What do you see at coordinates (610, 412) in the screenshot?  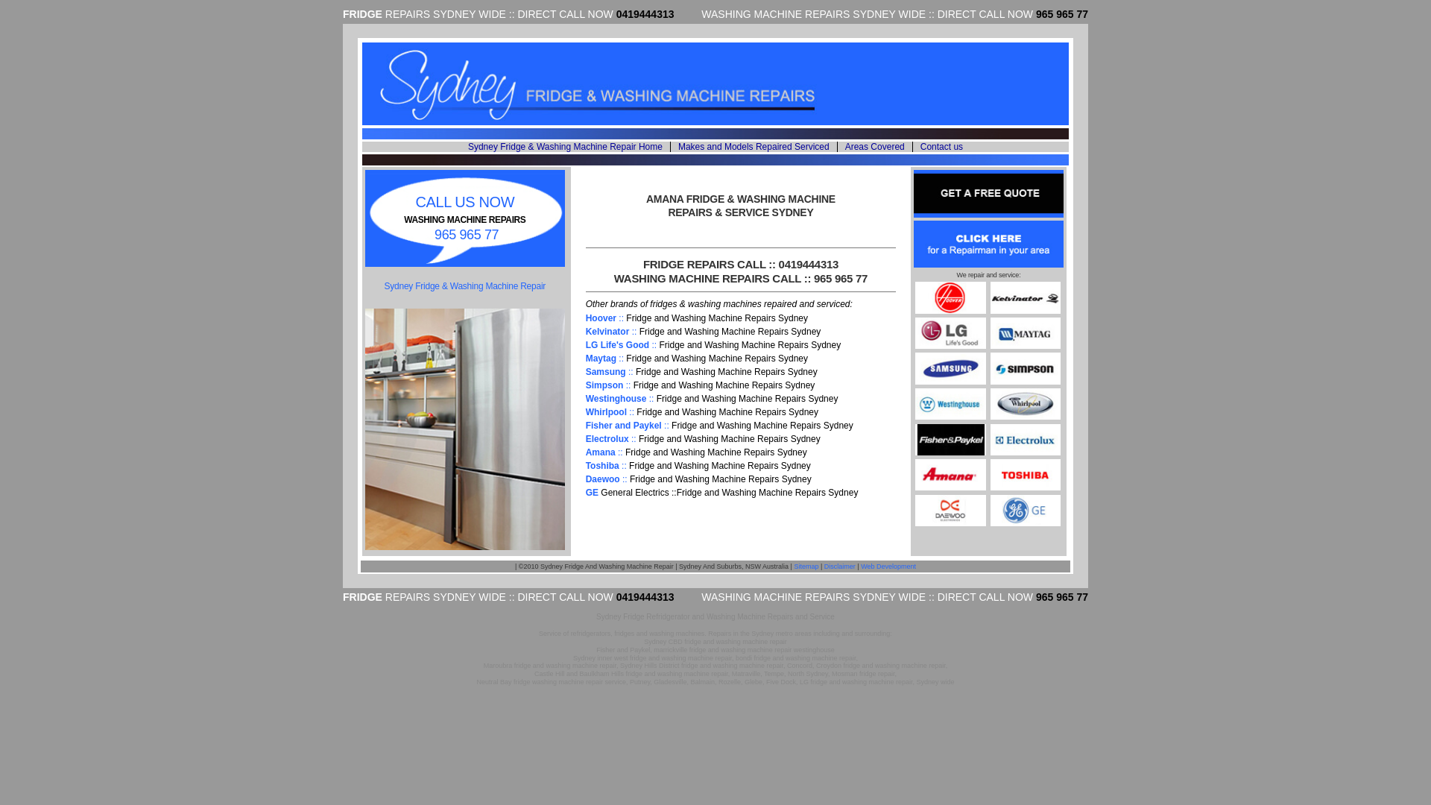 I see `Whirlpool ::` at bounding box center [610, 412].